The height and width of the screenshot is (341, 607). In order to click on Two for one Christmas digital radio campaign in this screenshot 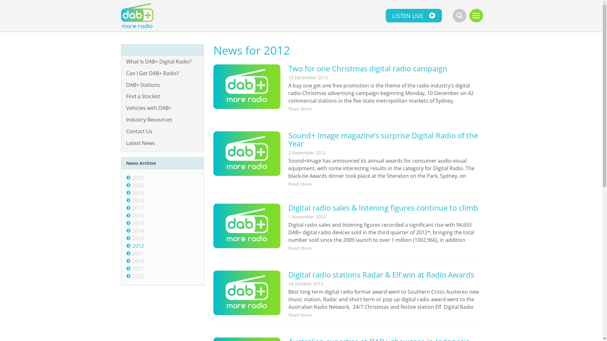, I will do `click(368, 68)`.